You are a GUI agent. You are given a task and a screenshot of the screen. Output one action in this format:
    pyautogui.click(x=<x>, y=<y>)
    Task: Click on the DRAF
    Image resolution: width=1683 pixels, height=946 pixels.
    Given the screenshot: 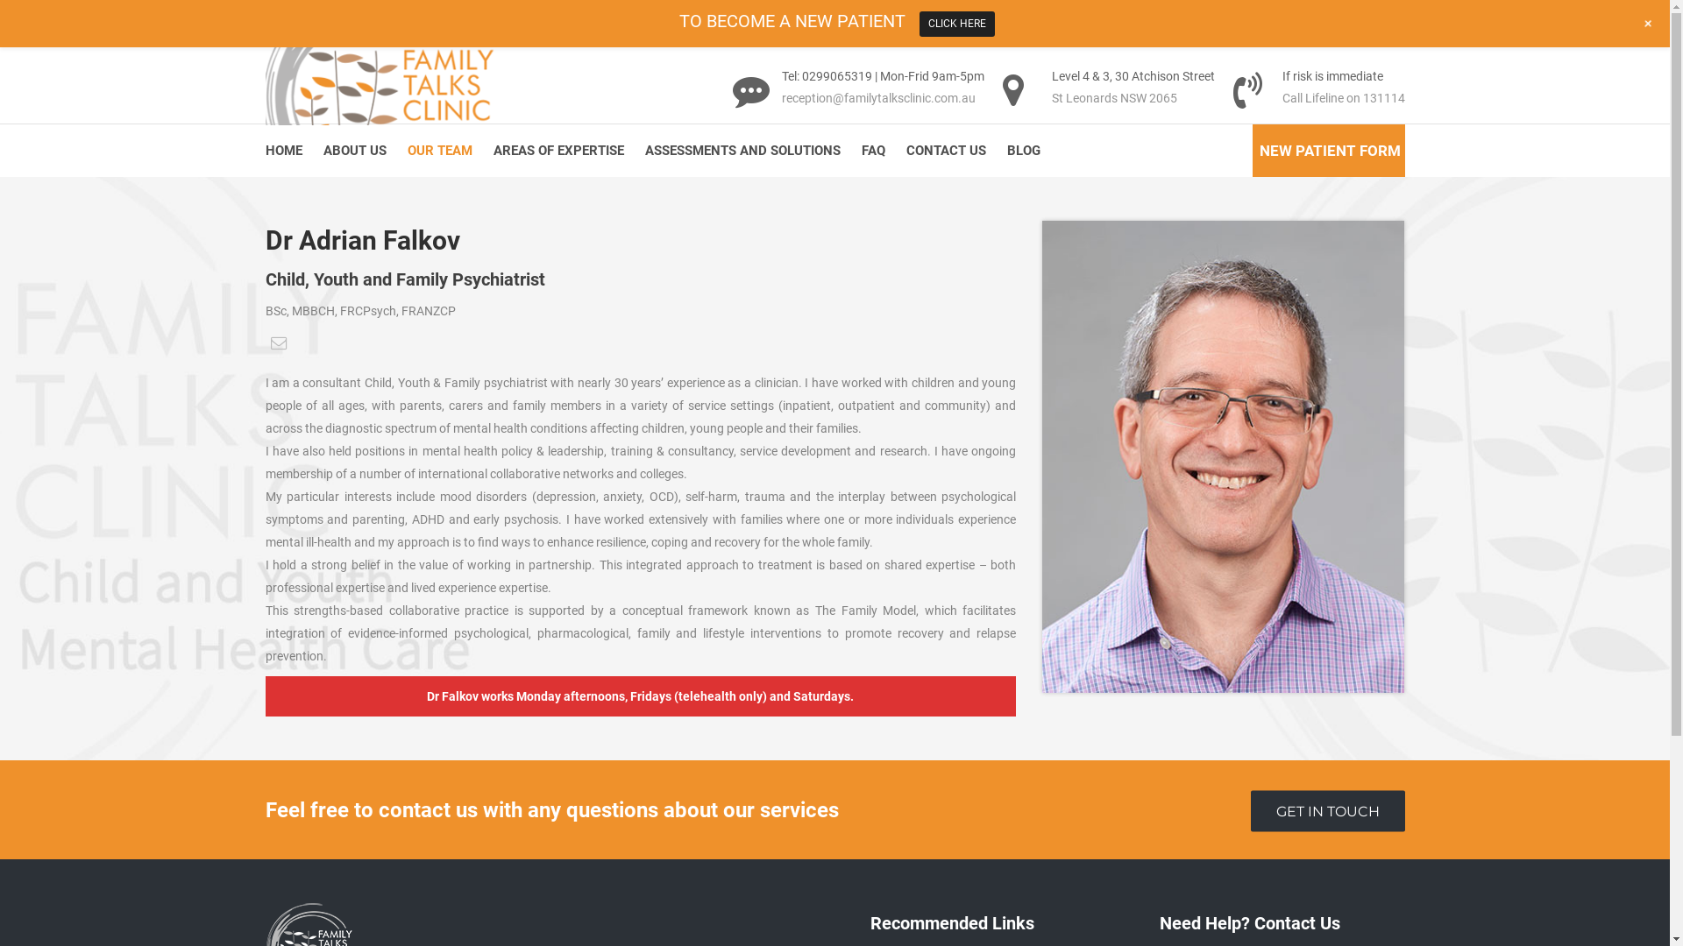 What is the action you would take?
    pyautogui.click(x=1224, y=457)
    